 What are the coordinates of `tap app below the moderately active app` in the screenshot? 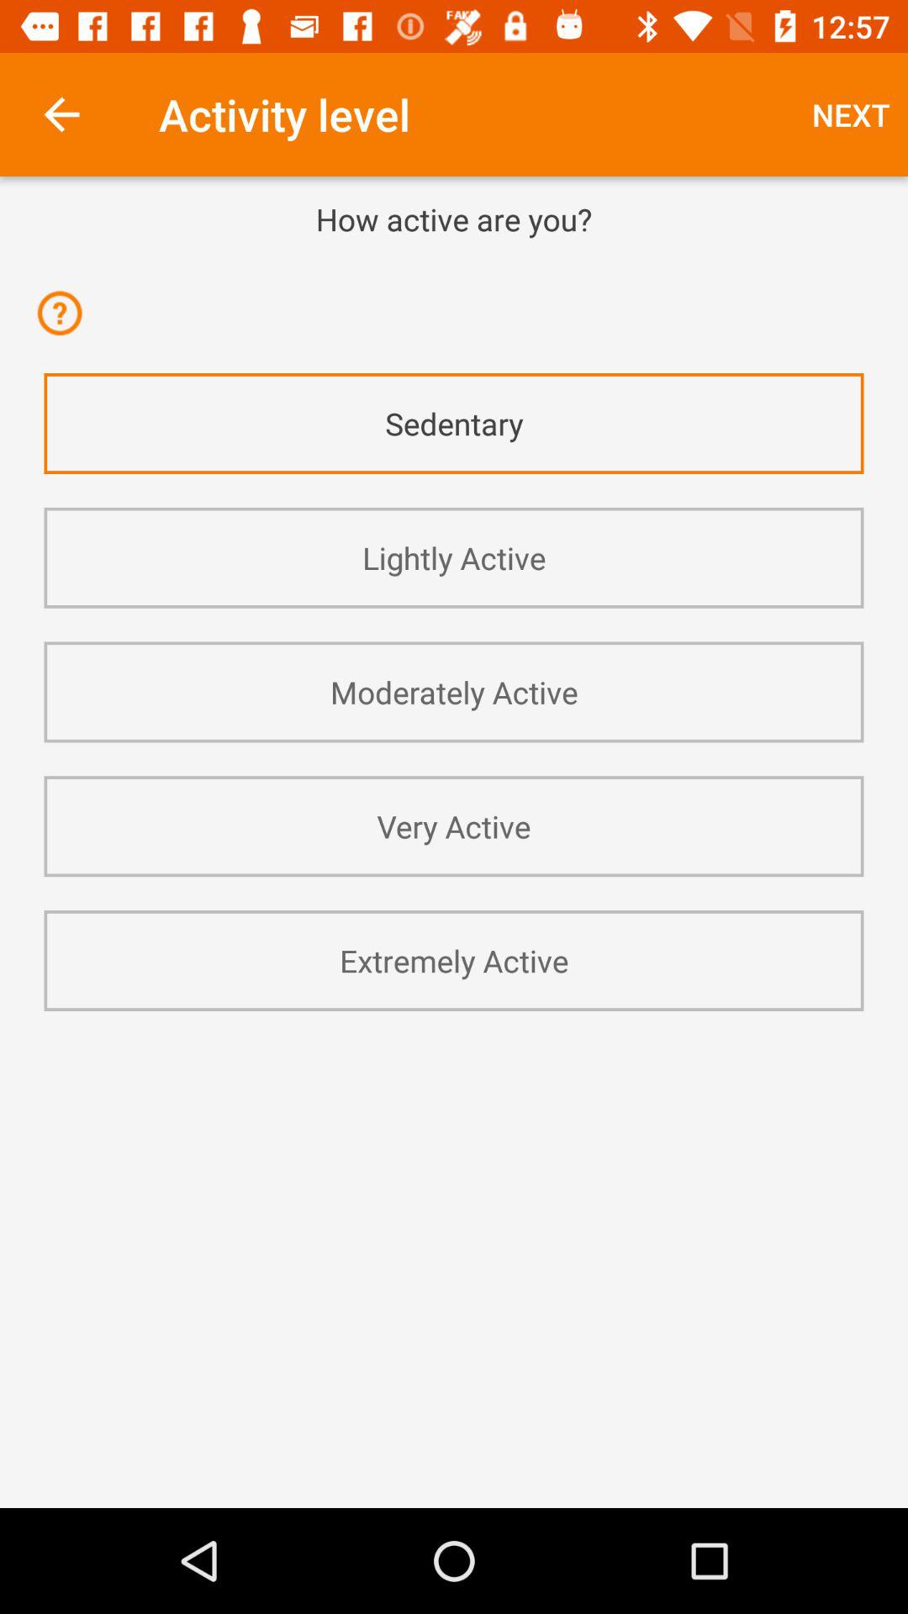 It's located at (454, 825).